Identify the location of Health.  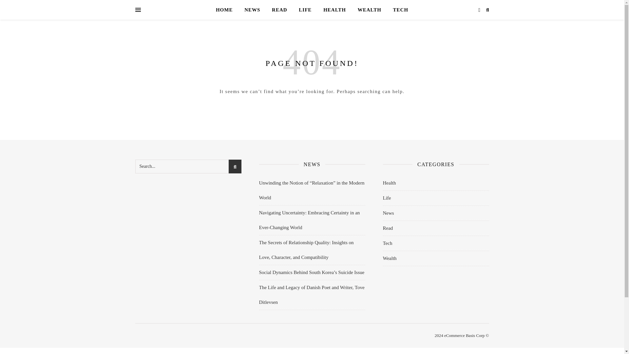
(389, 183).